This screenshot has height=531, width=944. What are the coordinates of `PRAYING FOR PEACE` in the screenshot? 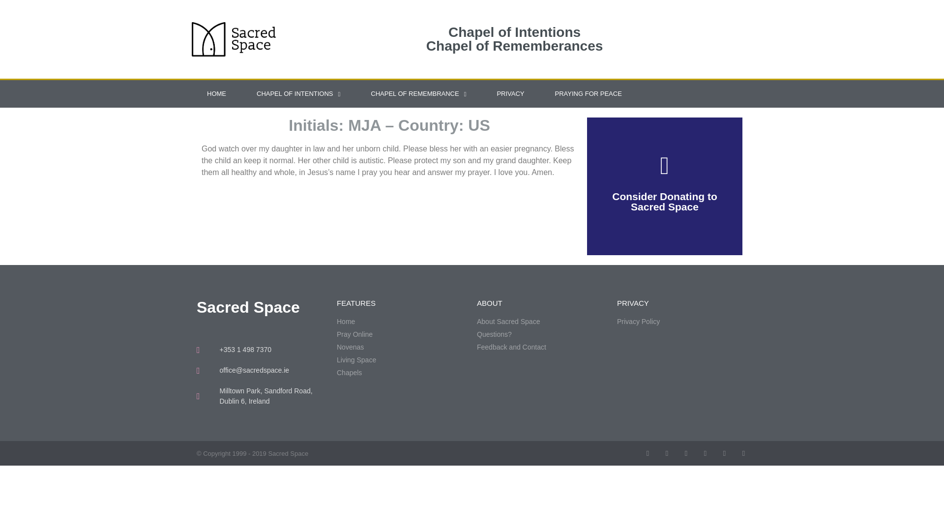 It's located at (589, 94).